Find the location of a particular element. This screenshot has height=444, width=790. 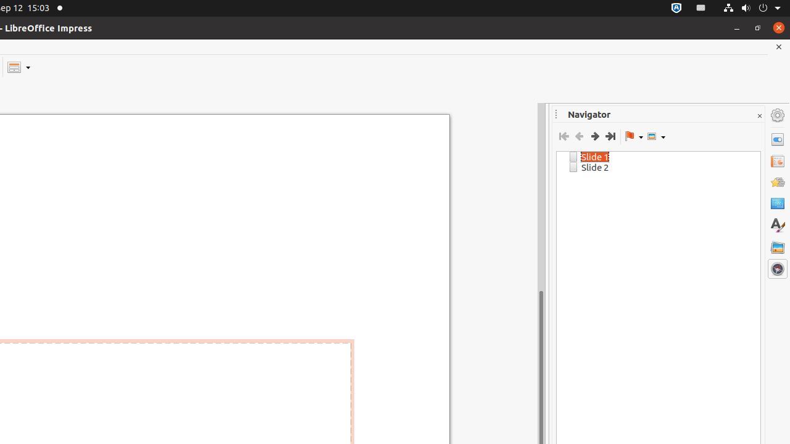

Animation is located at coordinates (778, 183).